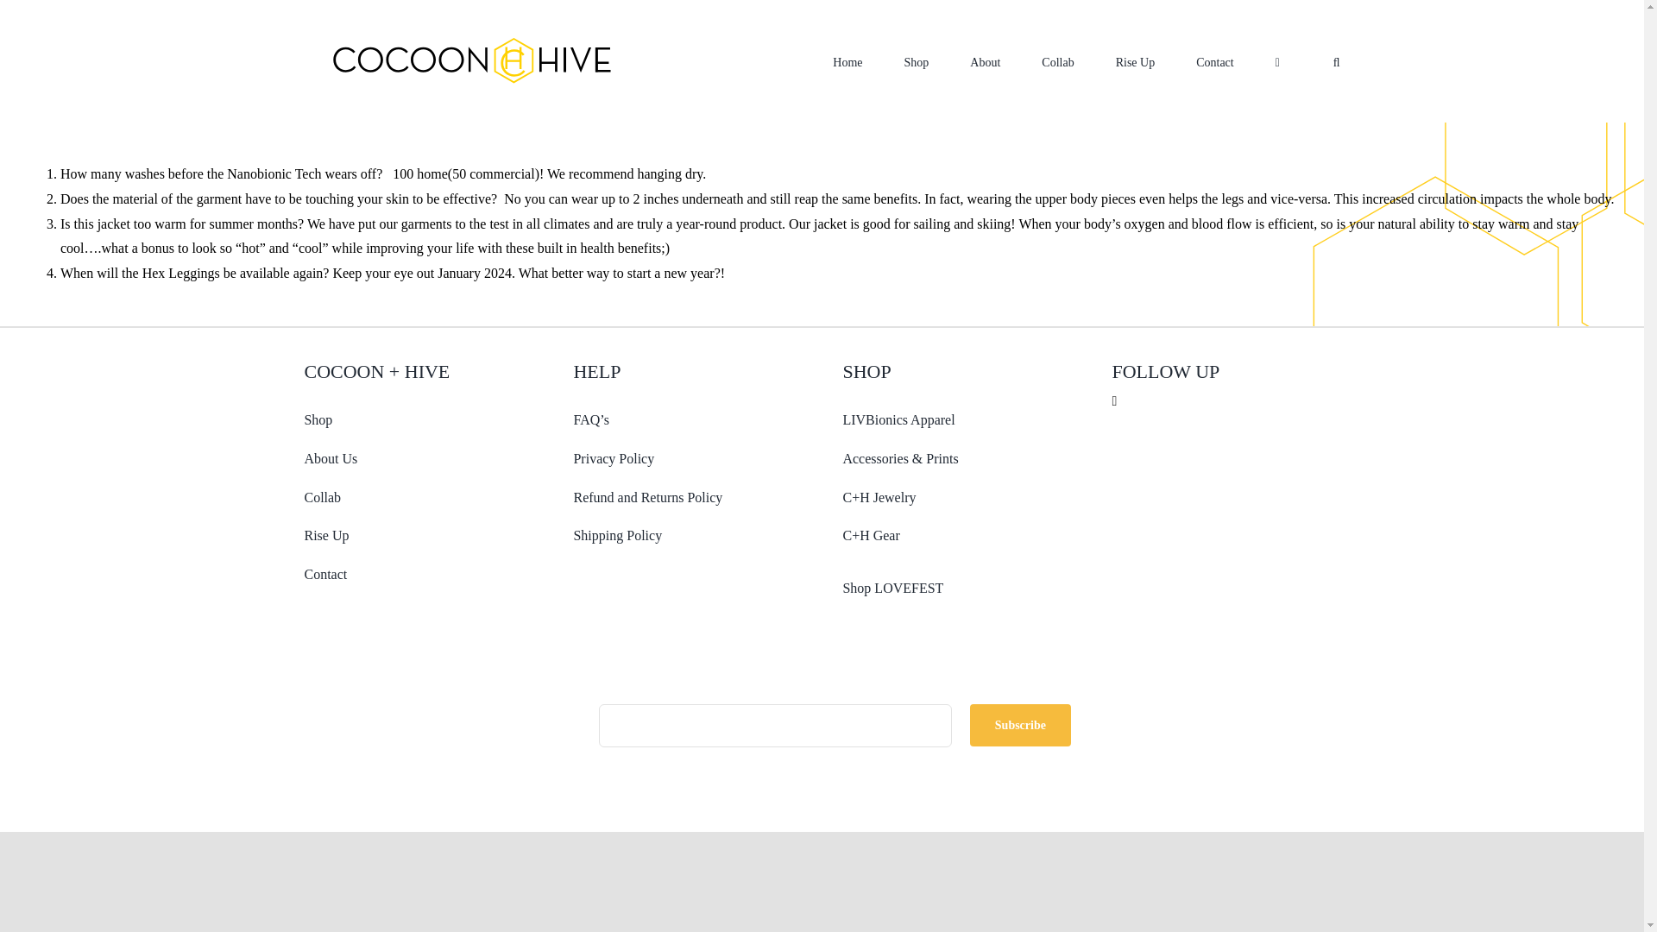  I want to click on About Us, so click(330, 458).